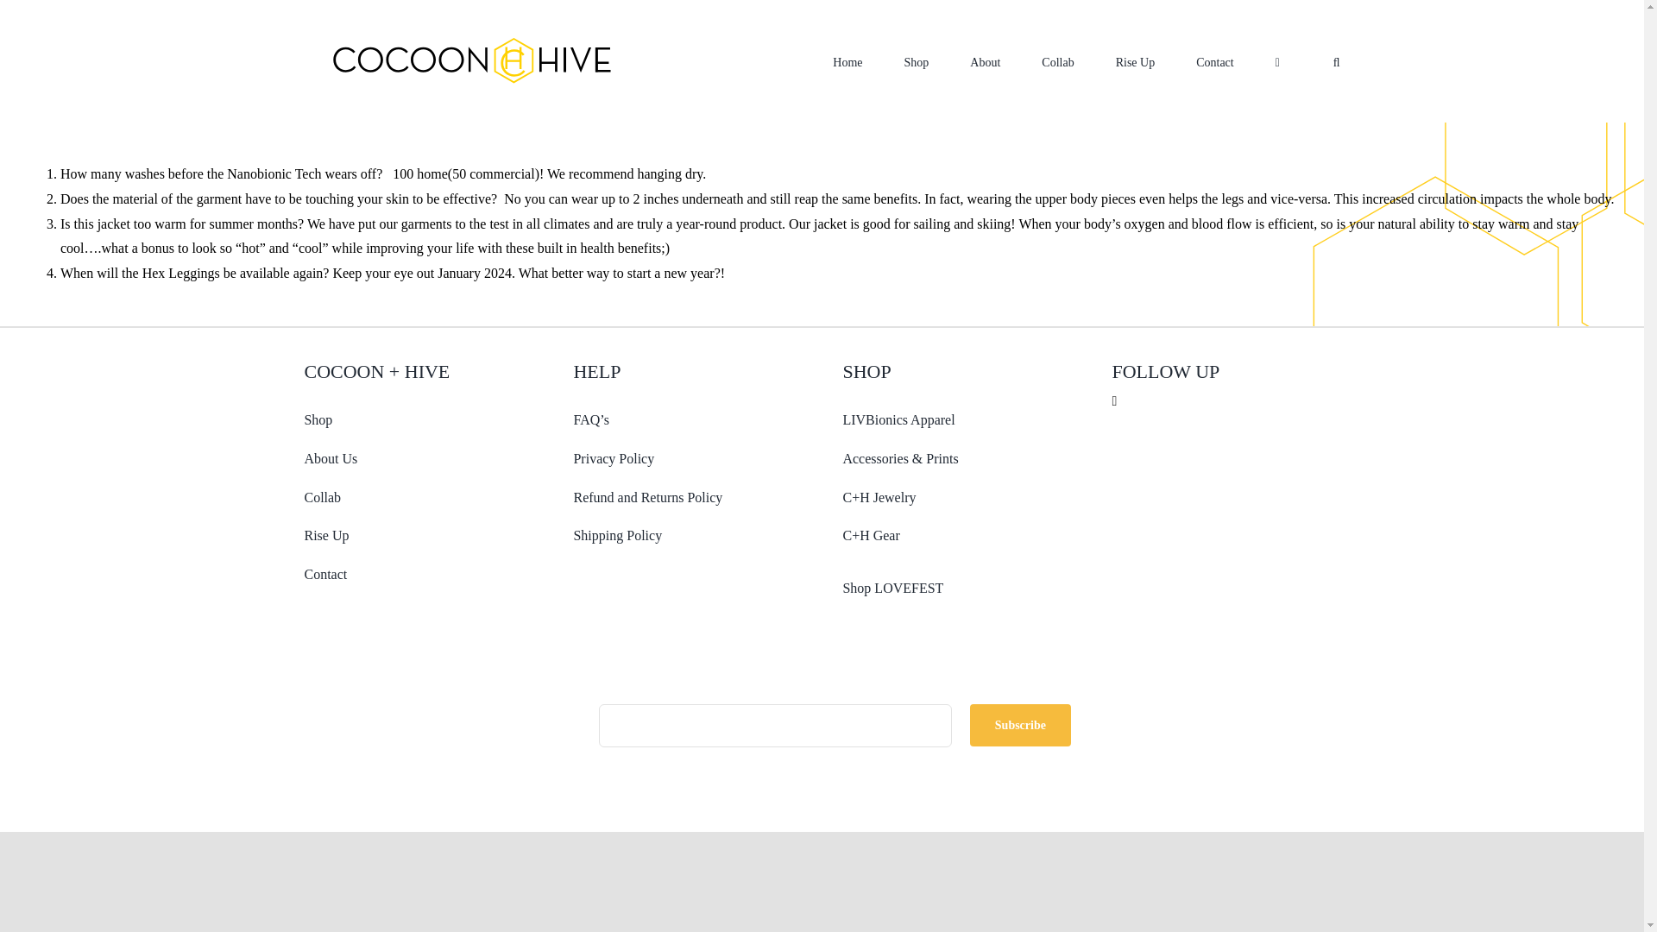  I want to click on About Us, so click(330, 458).